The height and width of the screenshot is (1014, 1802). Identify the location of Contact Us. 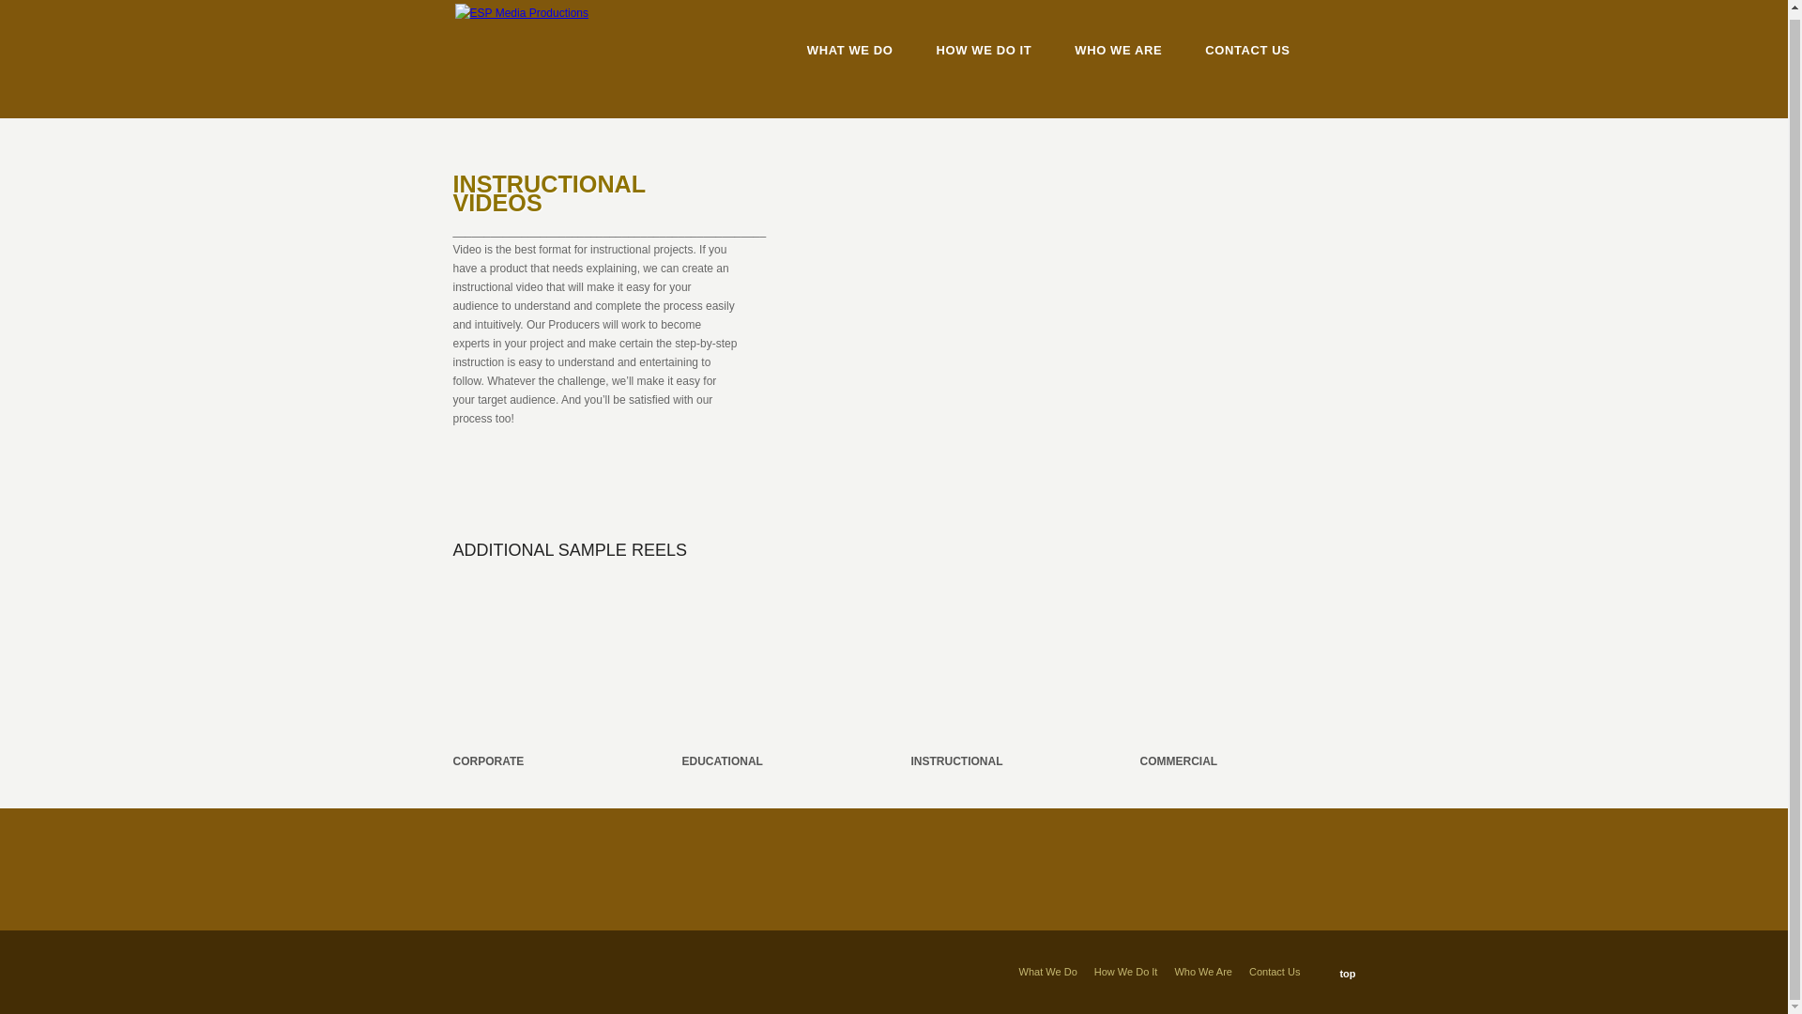
(1274, 972).